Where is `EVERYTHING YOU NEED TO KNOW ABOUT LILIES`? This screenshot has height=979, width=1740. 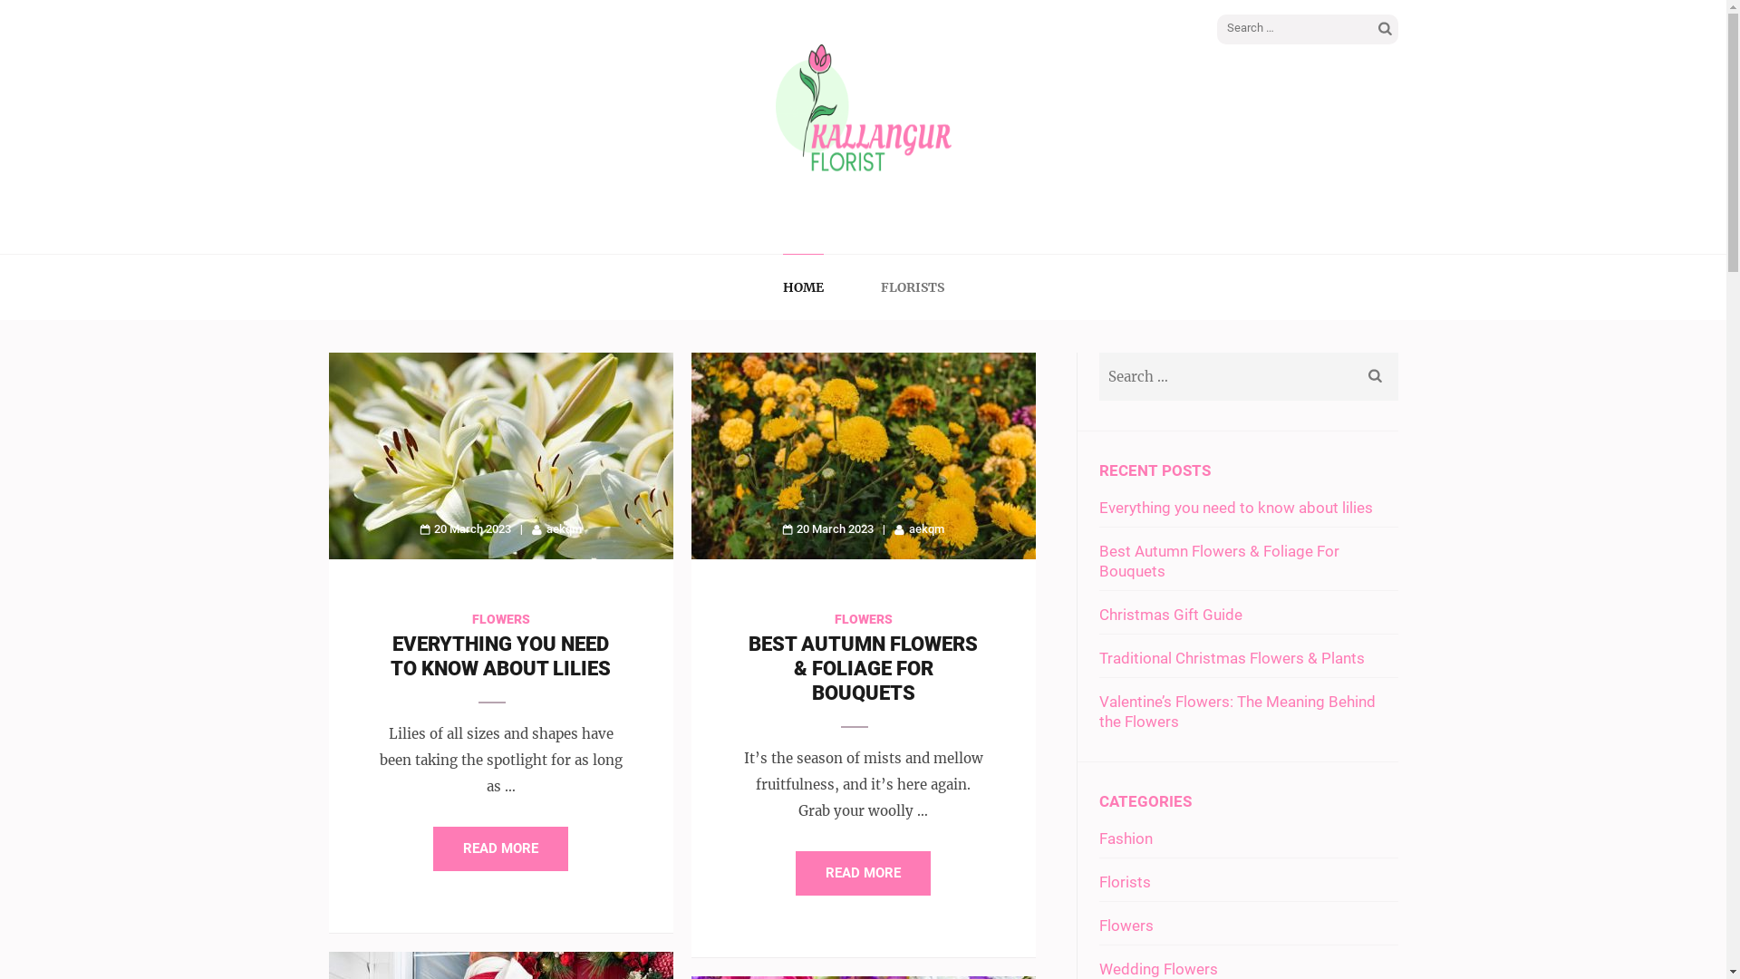 EVERYTHING YOU NEED TO KNOW ABOUT LILIES is located at coordinates (500, 656).